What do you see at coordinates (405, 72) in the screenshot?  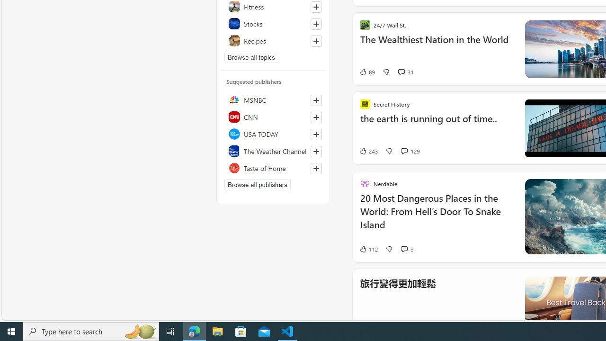 I see `View comments 31 Comment` at bounding box center [405, 72].